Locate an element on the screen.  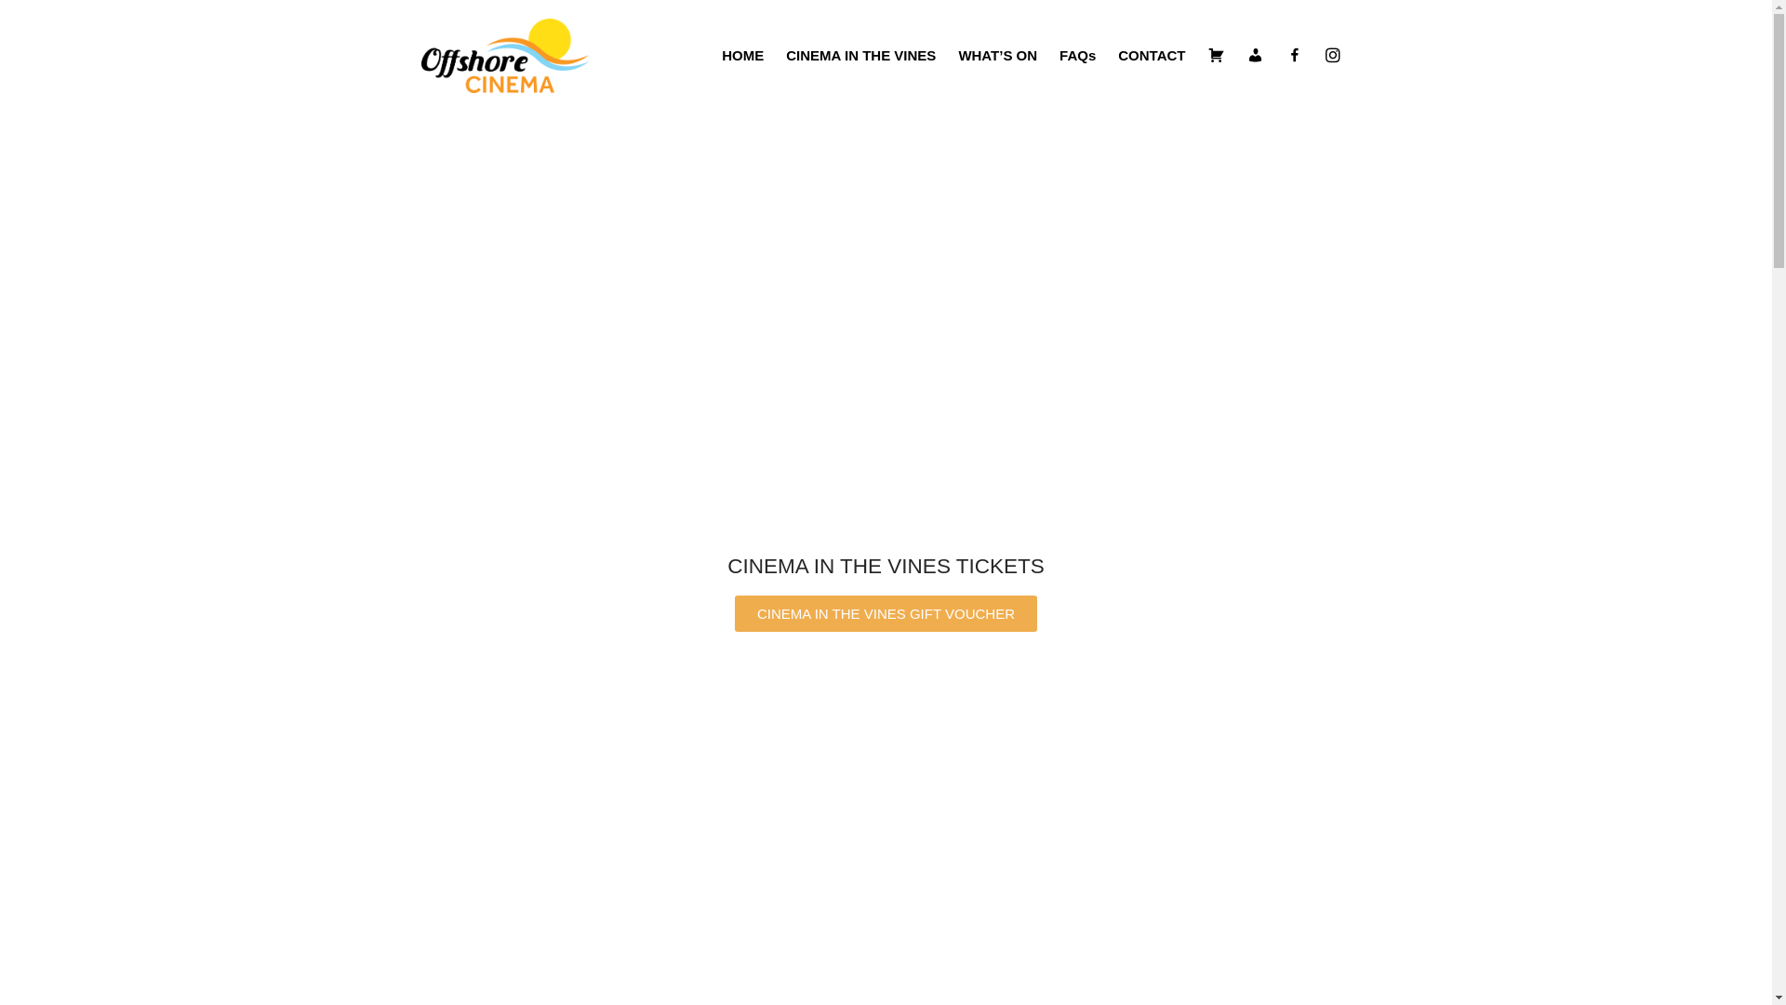
Account is located at coordinates (1255, 56).